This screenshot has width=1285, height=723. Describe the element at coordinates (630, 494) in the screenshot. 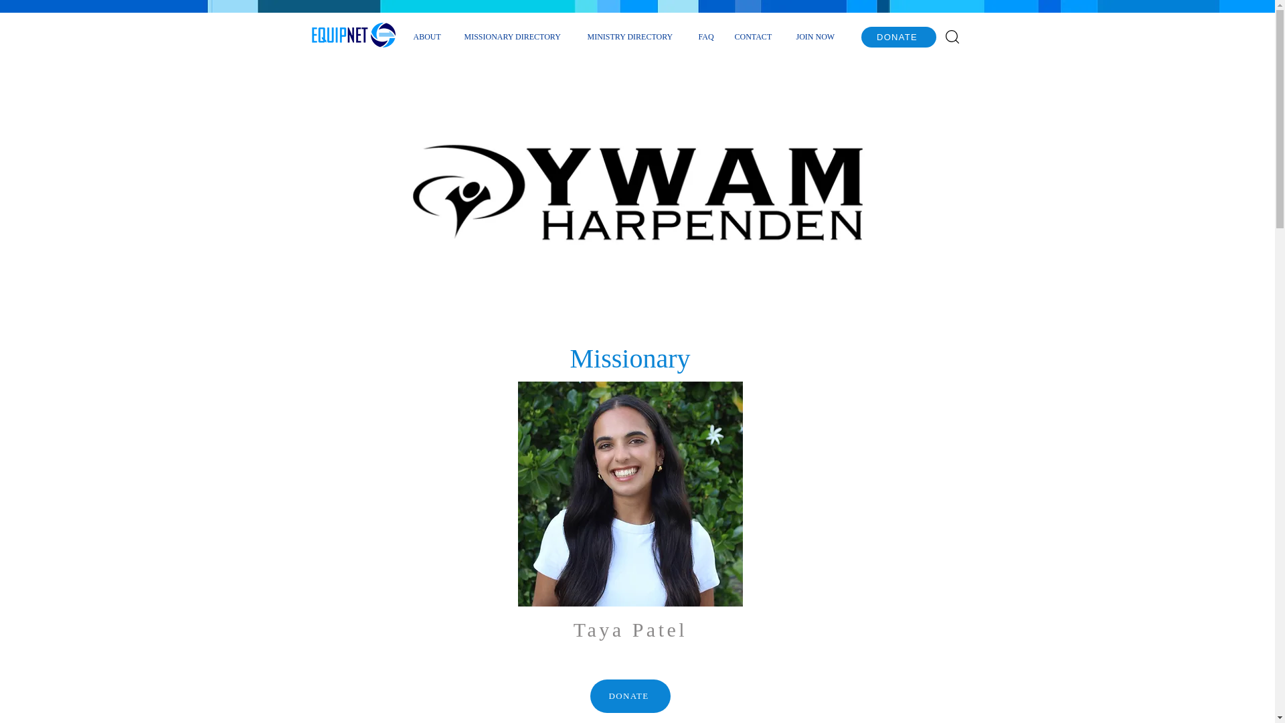

I see `Taya Patel` at that location.